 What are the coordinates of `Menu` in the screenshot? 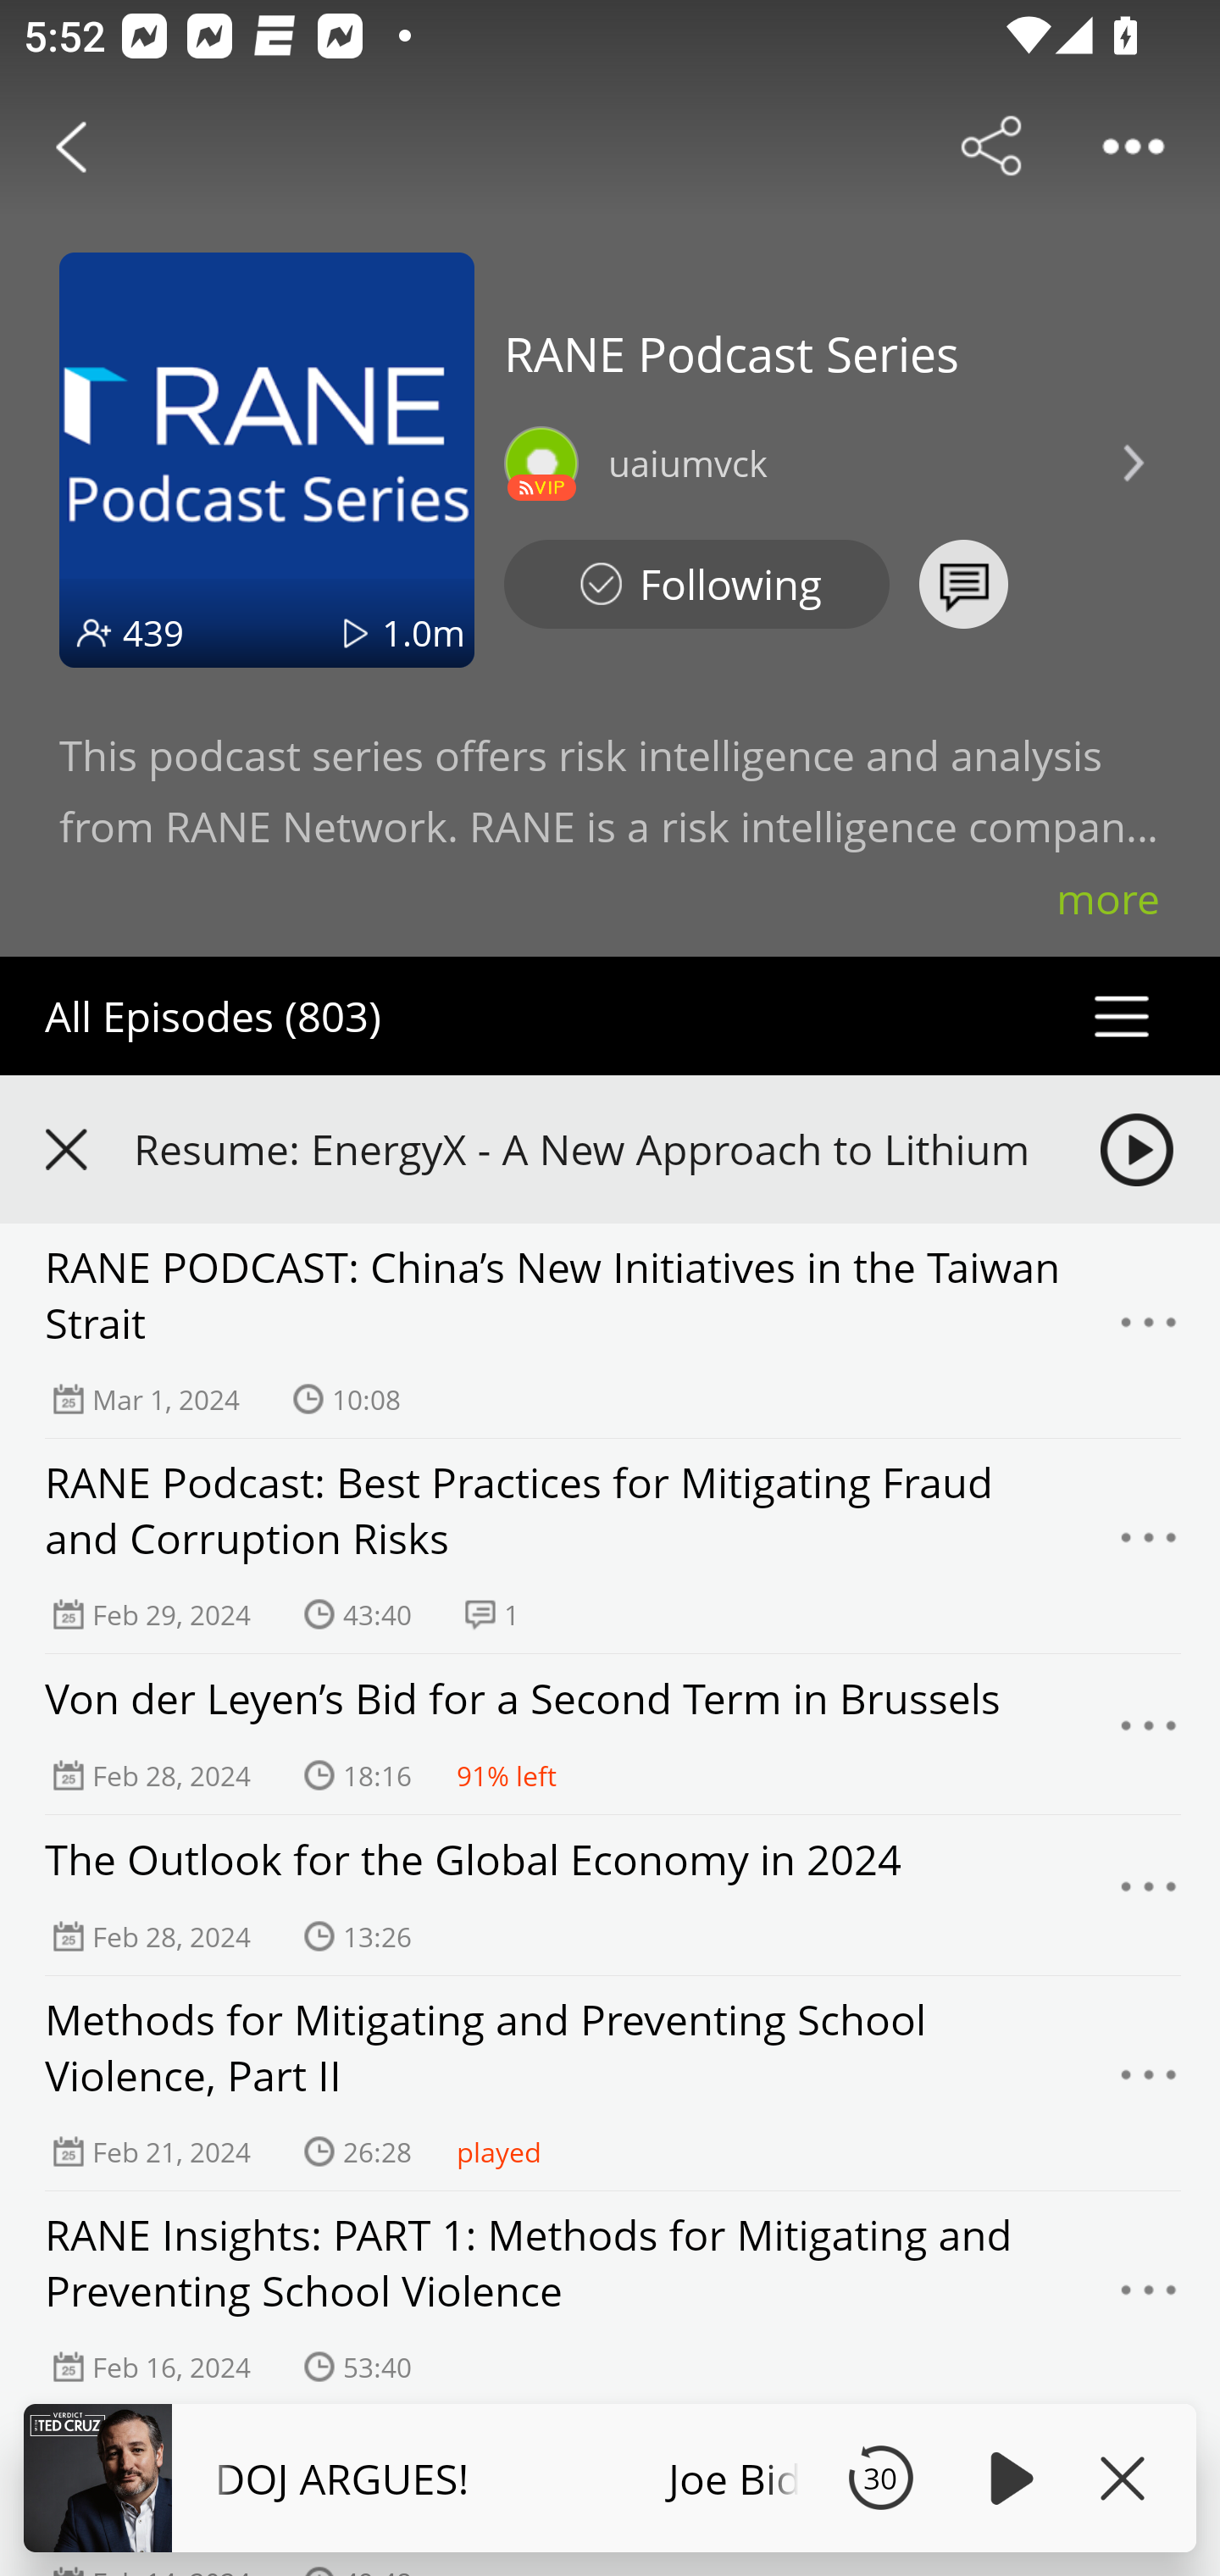 It's located at (1149, 2298).